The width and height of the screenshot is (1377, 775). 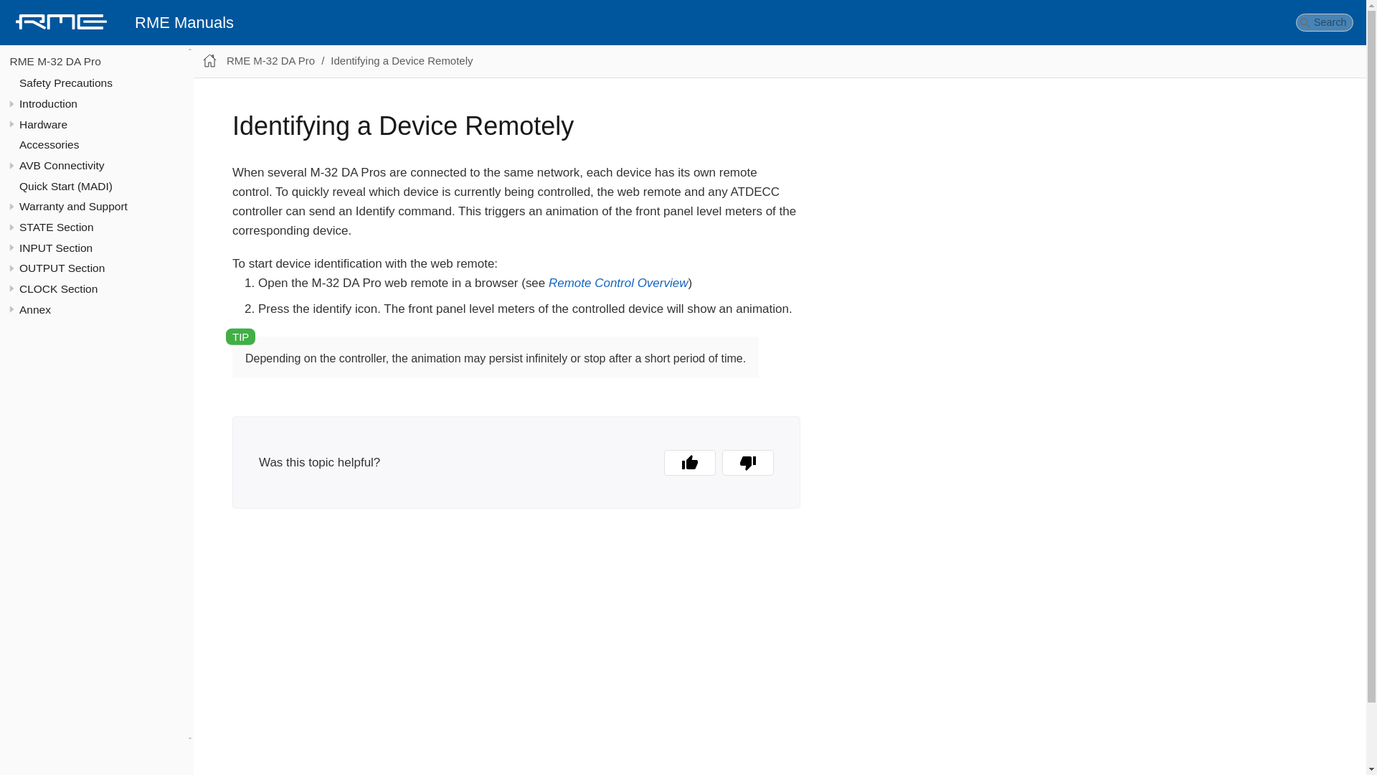 What do you see at coordinates (241, 336) in the screenshot?
I see `Tip` at bounding box center [241, 336].